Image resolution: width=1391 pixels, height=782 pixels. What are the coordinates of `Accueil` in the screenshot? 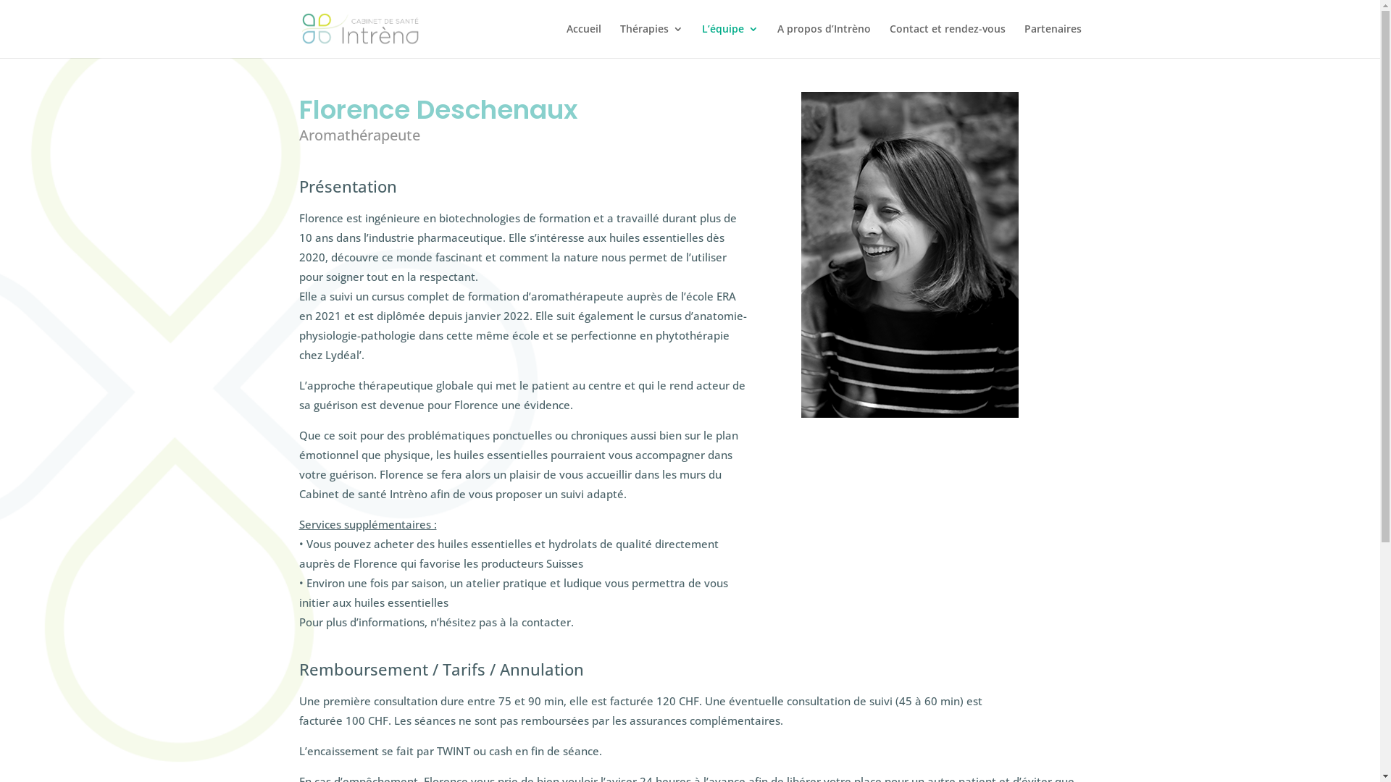 It's located at (584, 41).